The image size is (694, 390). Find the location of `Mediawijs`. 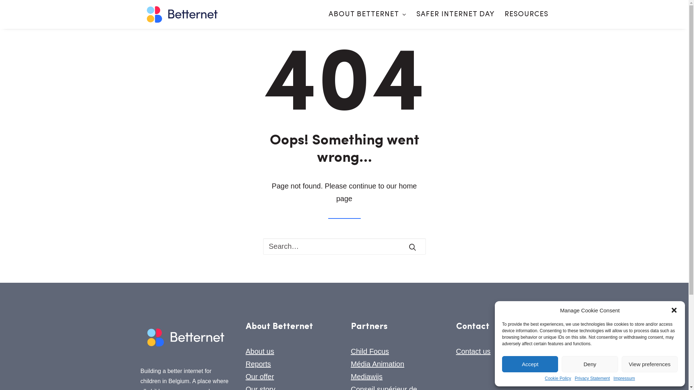

Mediawijs is located at coordinates (367, 377).